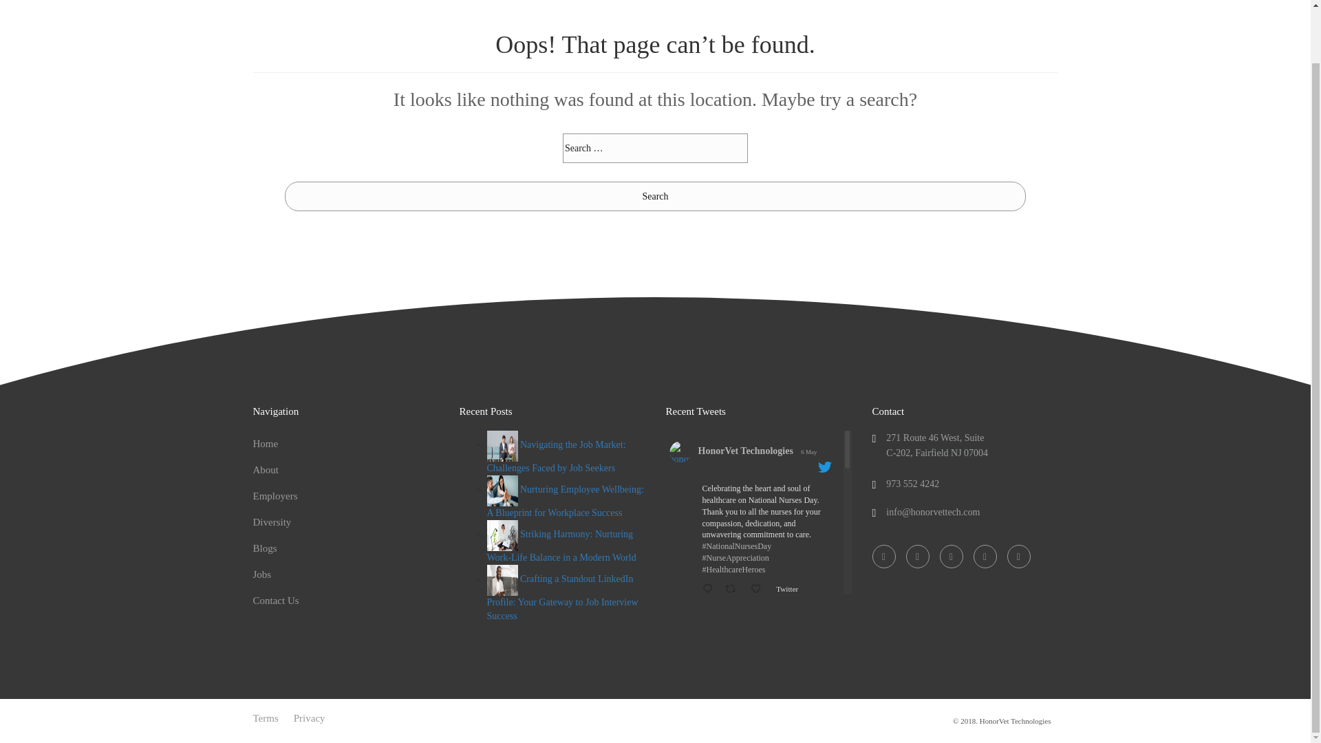 This screenshot has height=743, width=1321. What do you see at coordinates (263, 574) in the screenshot?
I see `Jobs` at bounding box center [263, 574].